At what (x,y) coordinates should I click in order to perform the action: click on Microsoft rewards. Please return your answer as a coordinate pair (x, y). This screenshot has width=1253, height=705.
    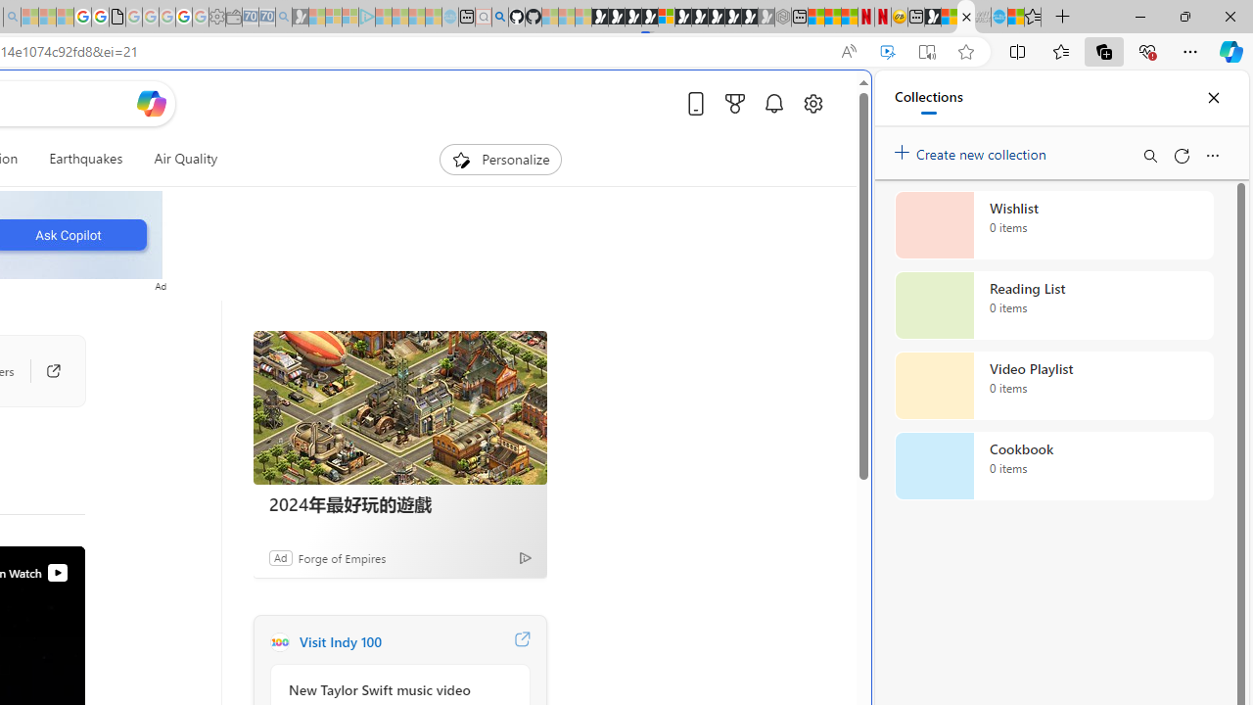
    Looking at the image, I should click on (734, 103).